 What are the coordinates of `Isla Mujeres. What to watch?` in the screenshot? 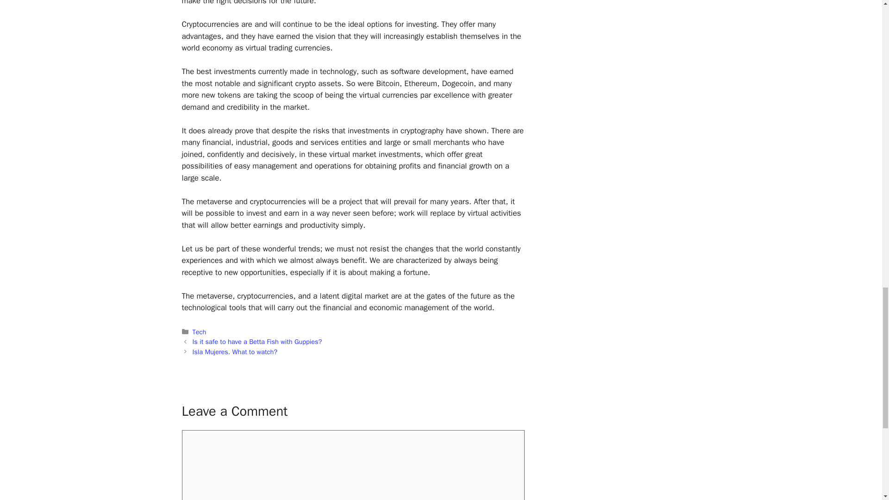 It's located at (235, 351).